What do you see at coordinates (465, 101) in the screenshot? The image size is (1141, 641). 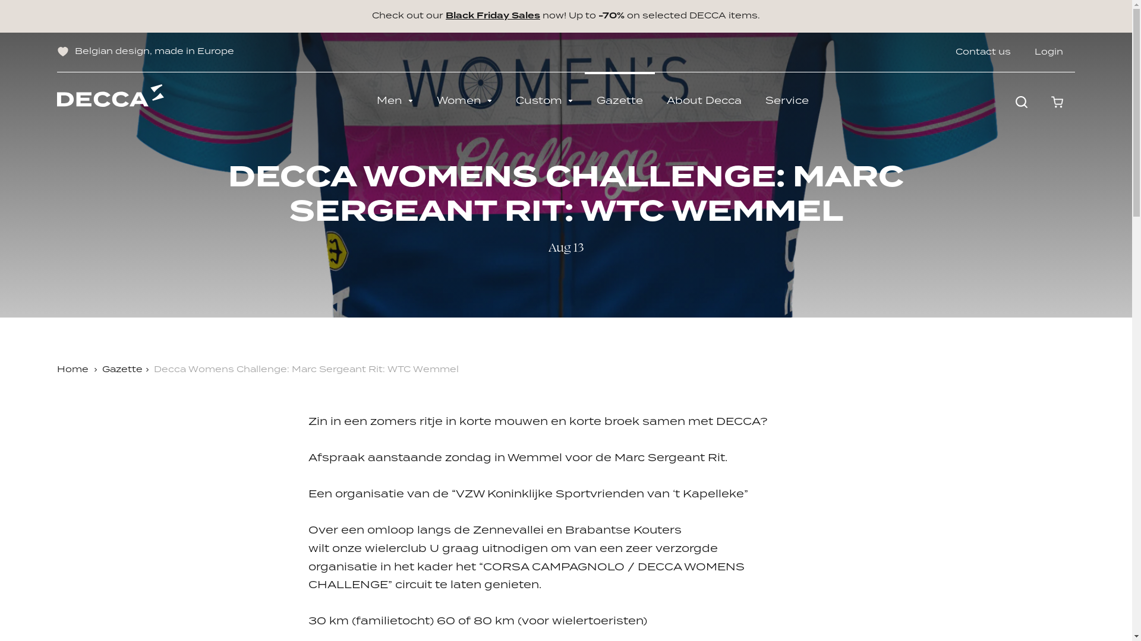 I see `Women` at bounding box center [465, 101].